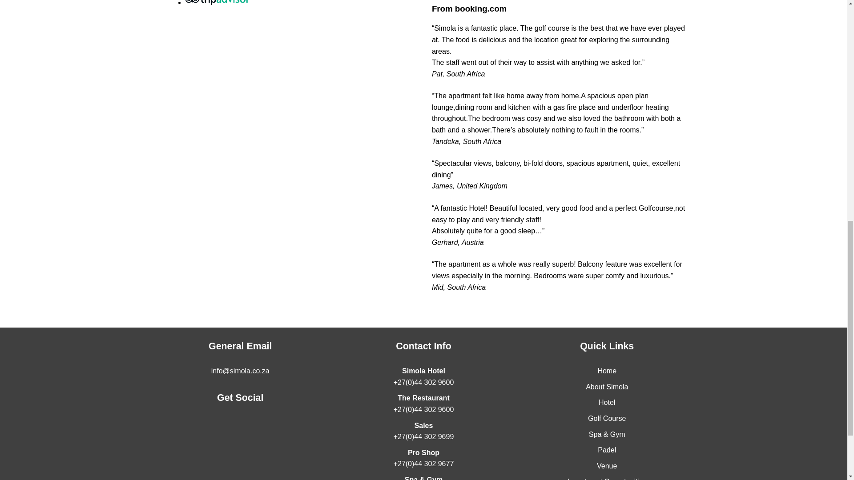 The height and width of the screenshot is (480, 854). What do you see at coordinates (252, 428) in the screenshot?
I see `Simola Hotel on instagram` at bounding box center [252, 428].